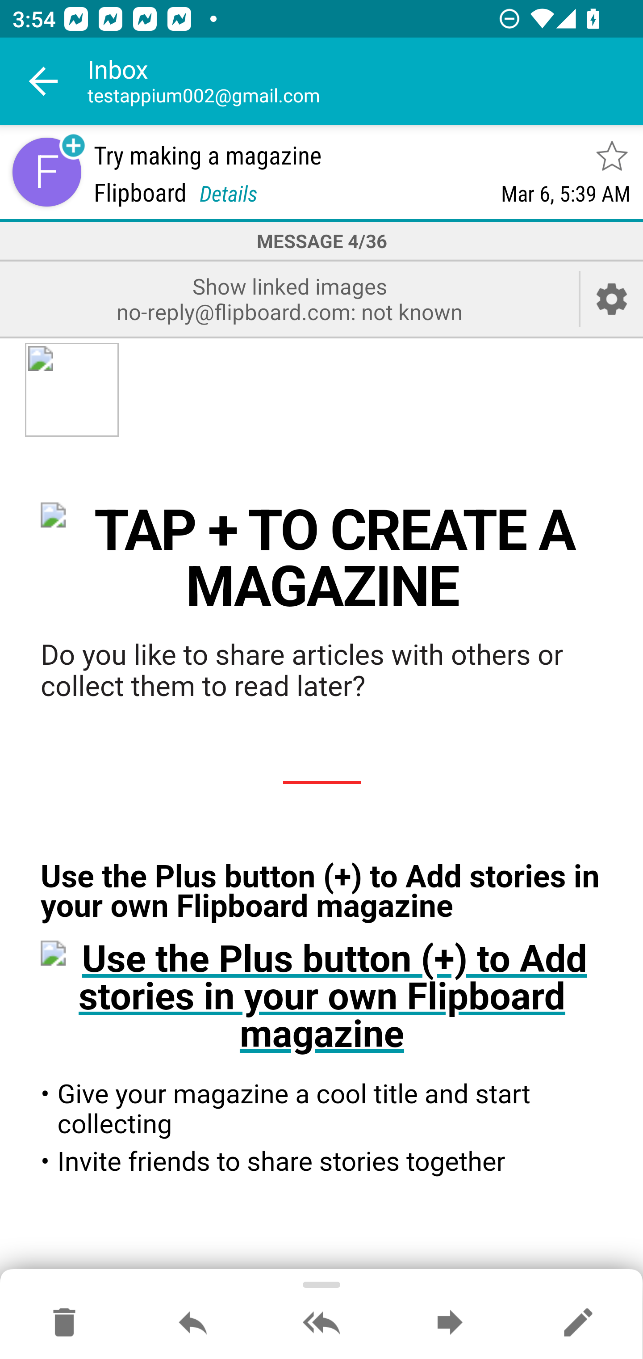 The height and width of the screenshot is (1359, 643). Describe the element at coordinates (578, 1323) in the screenshot. I see `Reply as new` at that location.